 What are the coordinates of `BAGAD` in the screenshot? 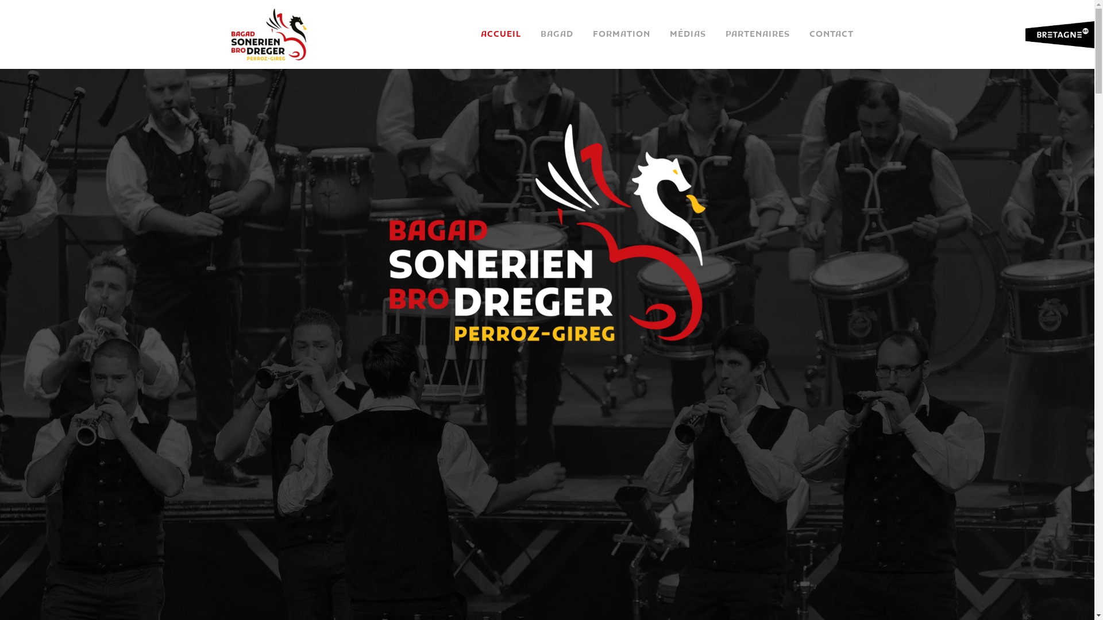 It's located at (557, 34).